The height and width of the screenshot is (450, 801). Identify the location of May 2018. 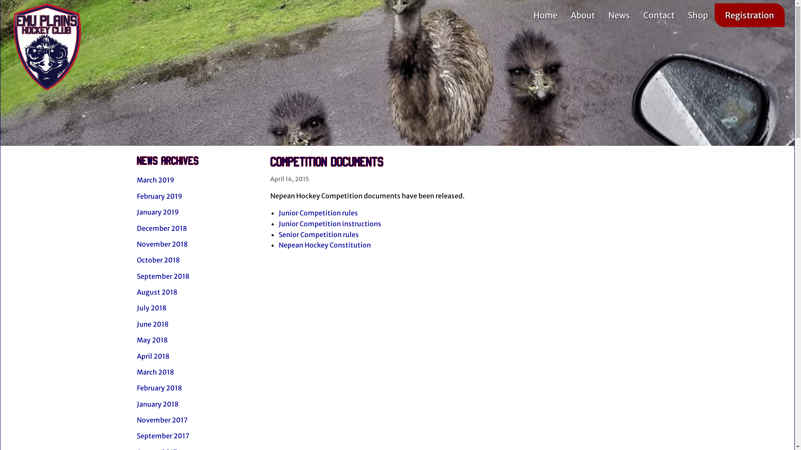
(197, 340).